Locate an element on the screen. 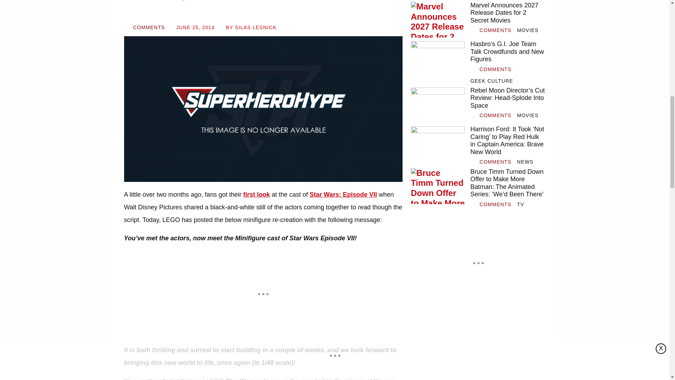 This screenshot has width=675, height=380. Marvel Announces 2027 Release Dates for 2 Secret Movies is located at coordinates (508, 13).